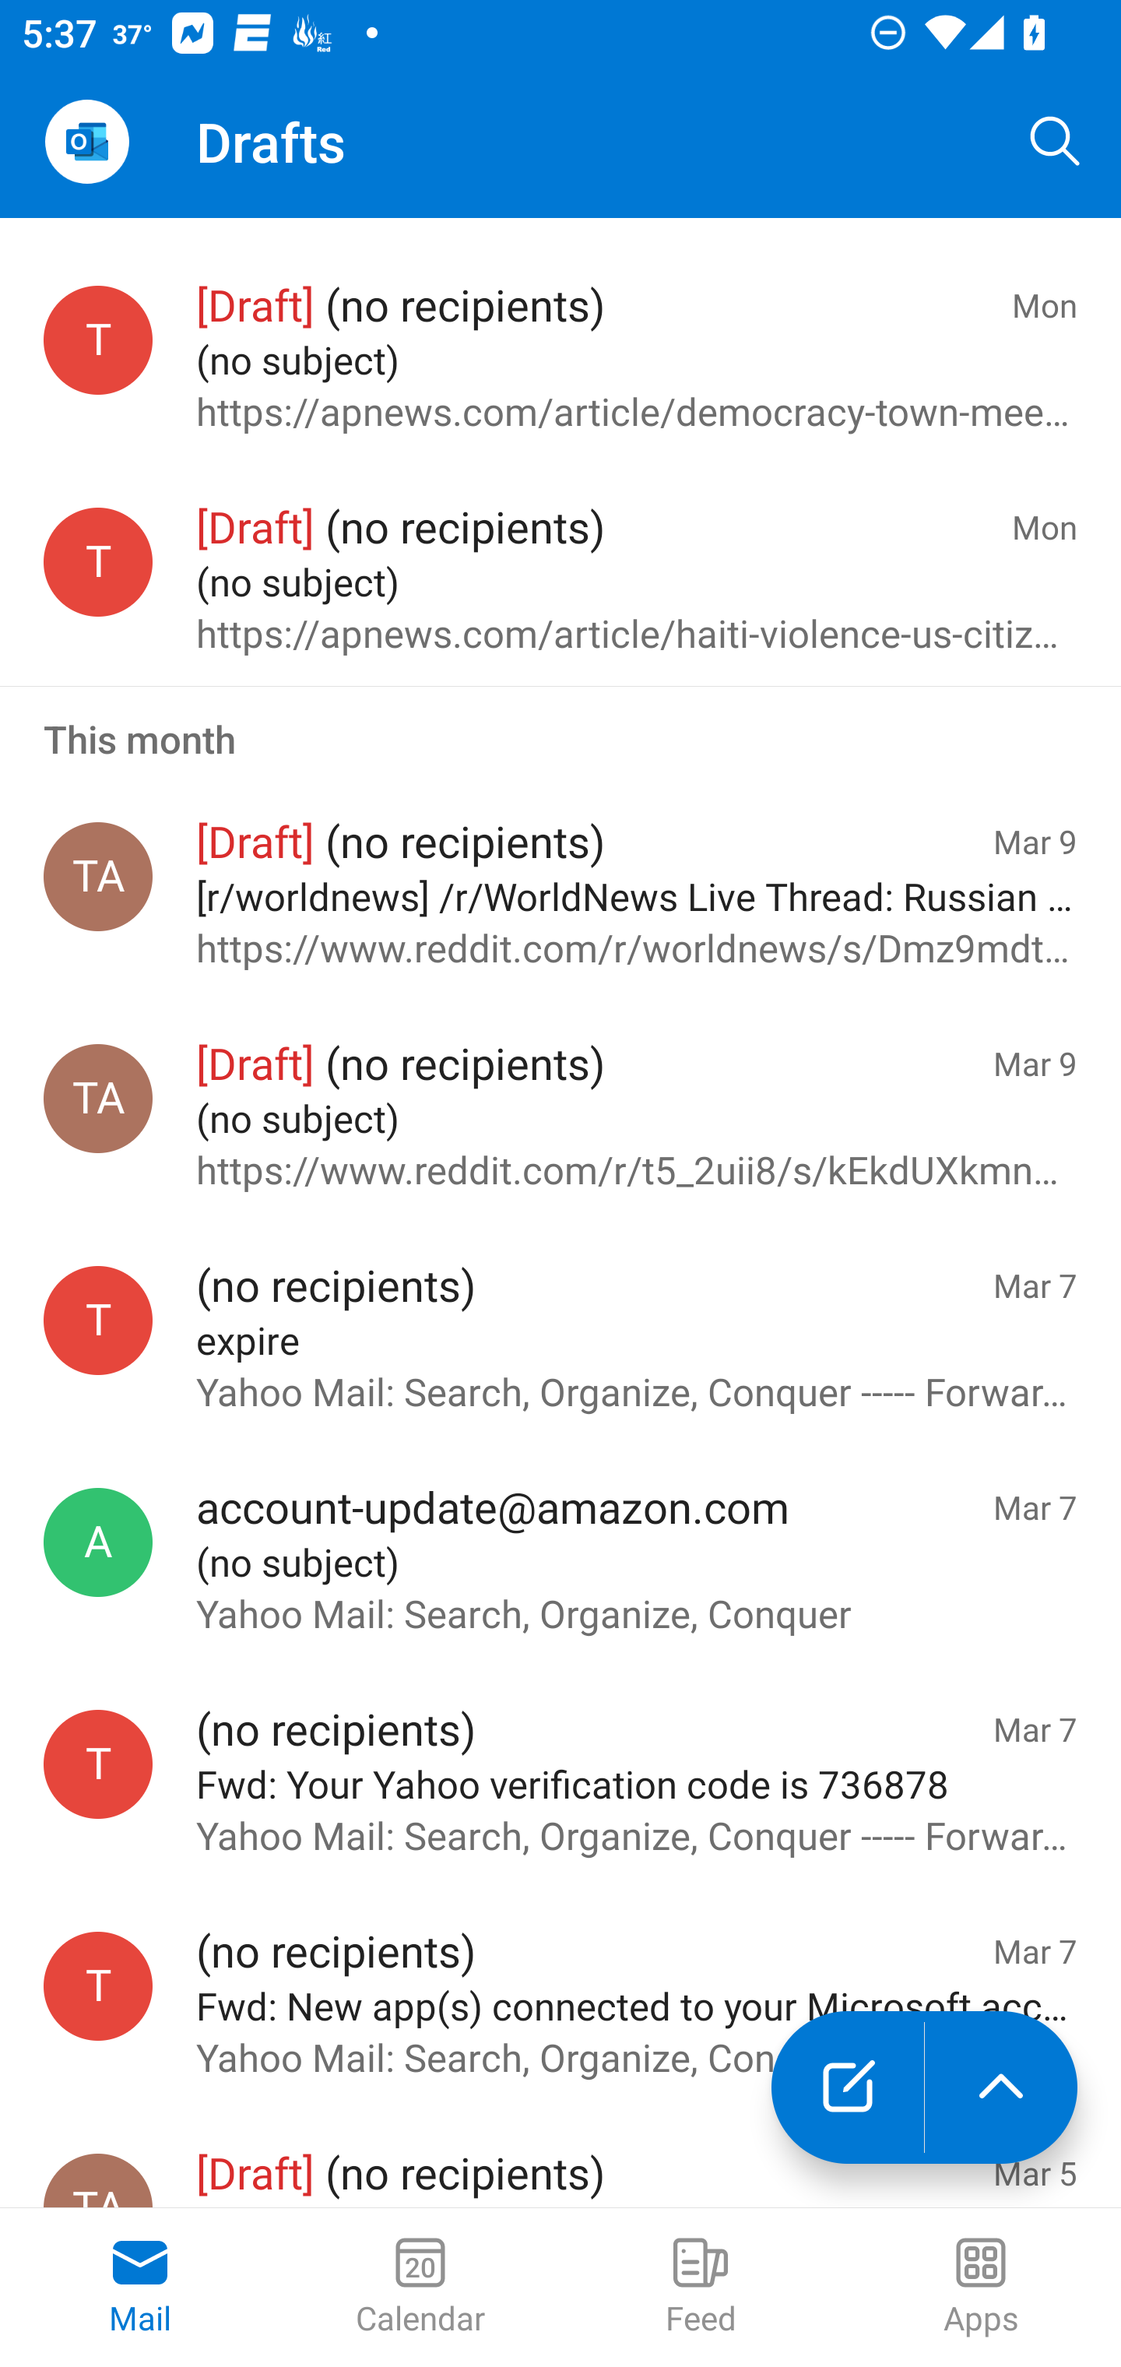 The height and width of the screenshot is (2367, 1121). I want to click on New mail, so click(847, 2087).